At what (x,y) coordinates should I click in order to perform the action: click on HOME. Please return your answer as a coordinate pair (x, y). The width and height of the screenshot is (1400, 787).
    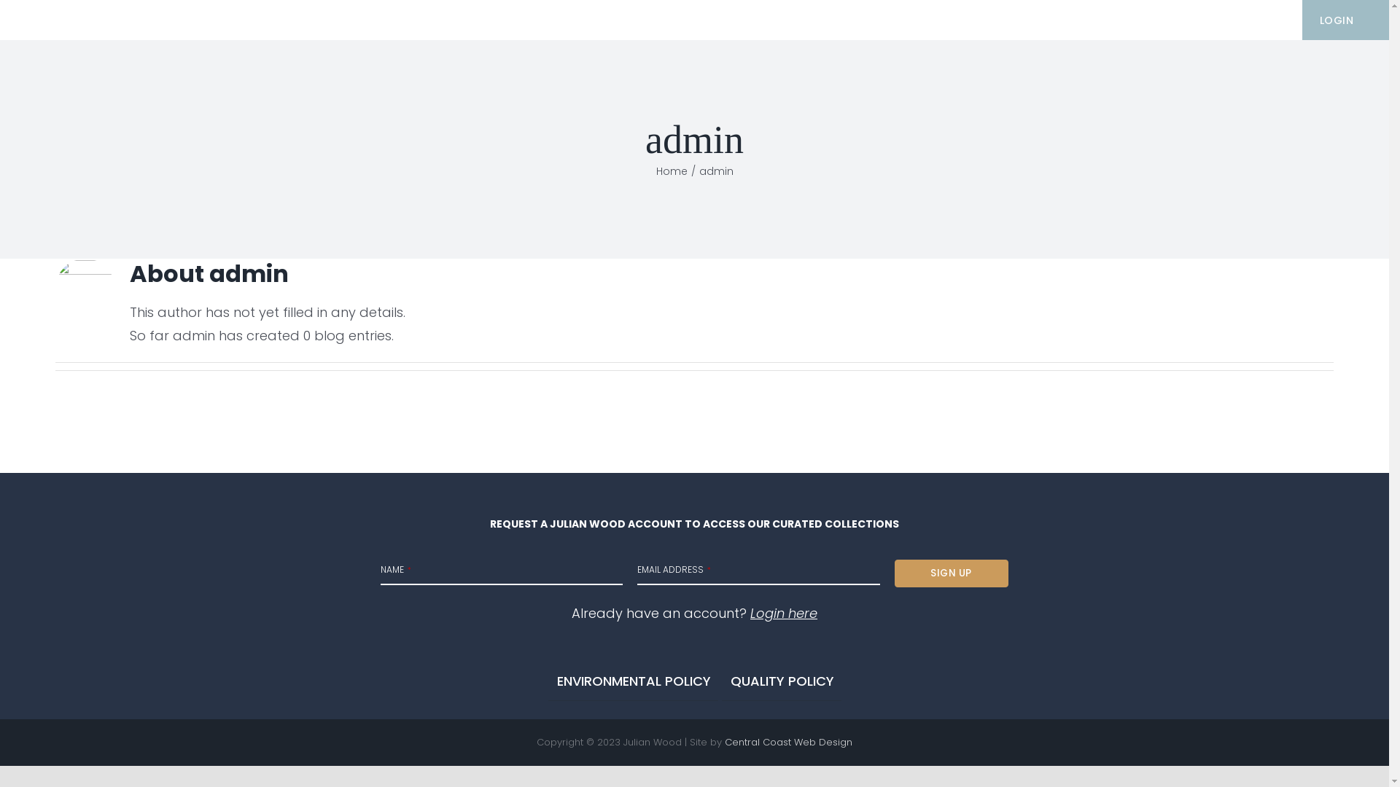
    Looking at the image, I should click on (620, 20).